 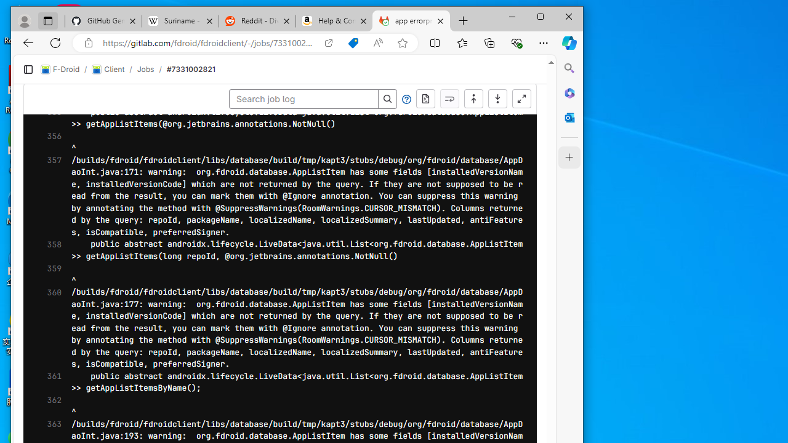 What do you see at coordinates (45, 421) in the screenshot?
I see `422` at bounding box center [45, 421].